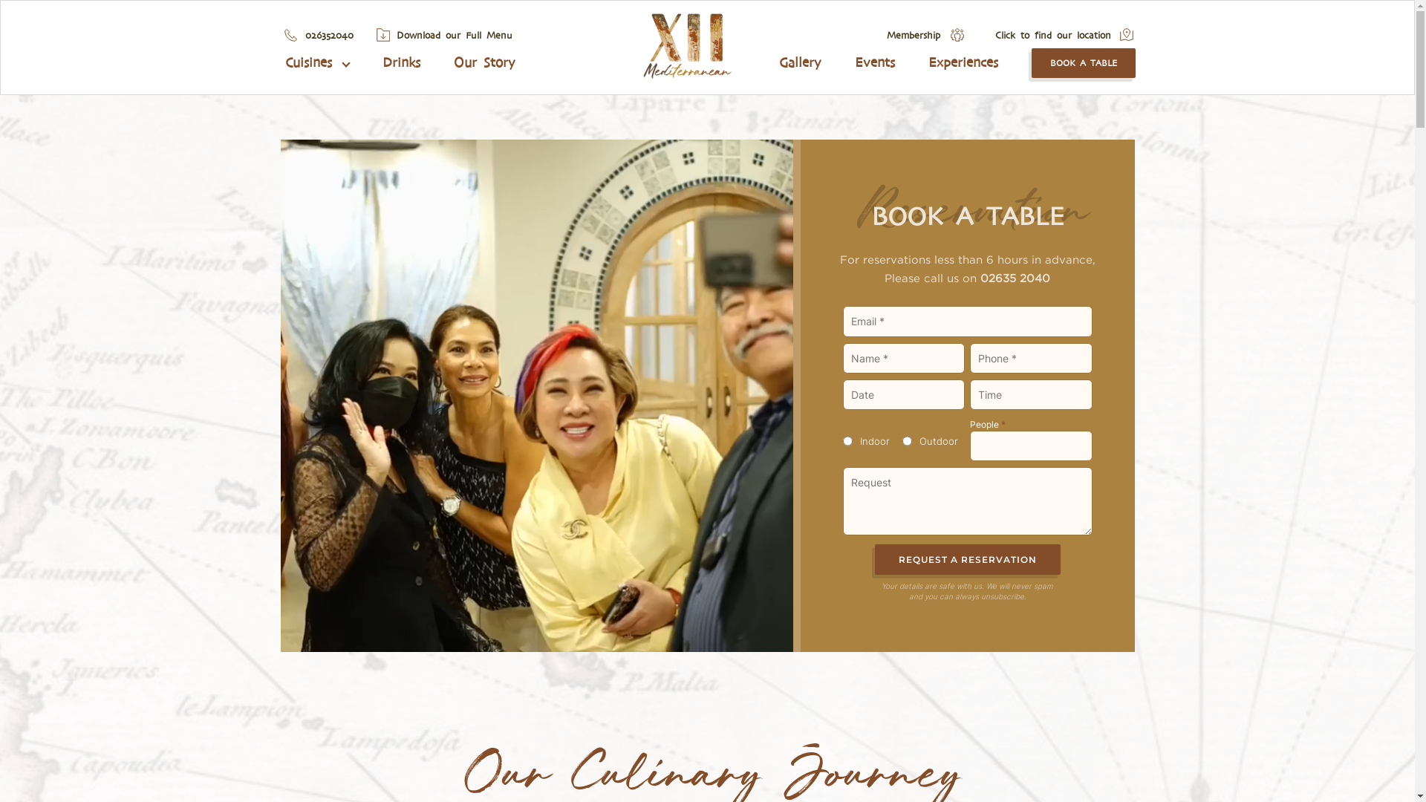 The height and width of the screenshot is (802, 1426). I want to click on 026352040, so click(328, 36).